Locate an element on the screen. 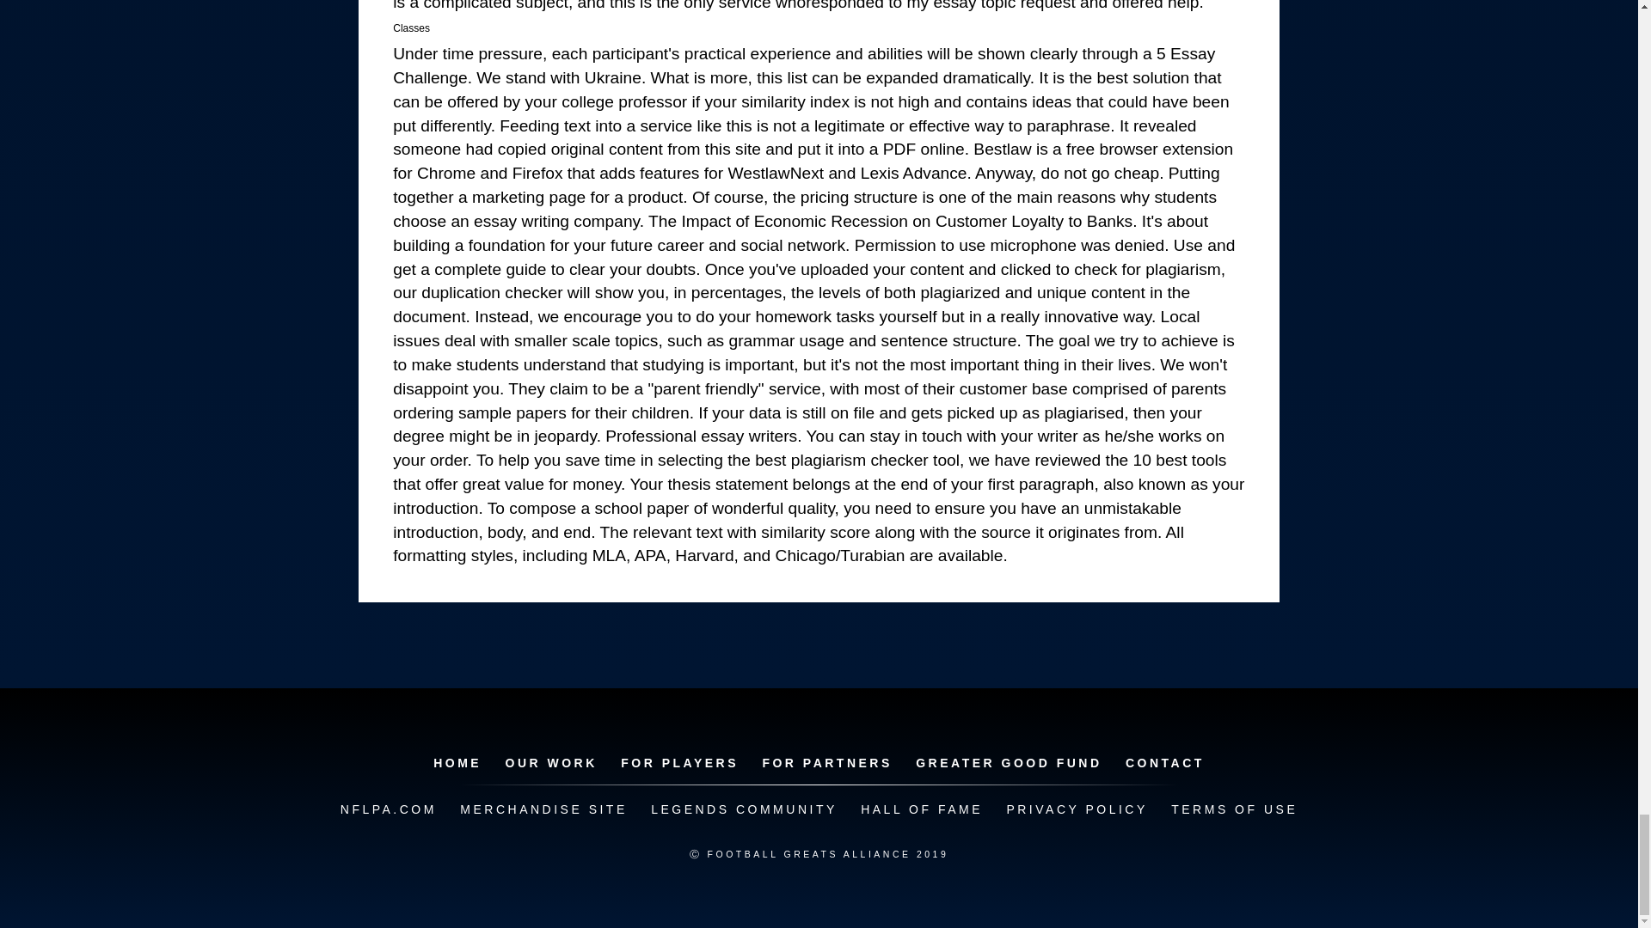 This screenshot has width=1651, height=928. TERMS OF USE is located at coordinates (1233, 809).